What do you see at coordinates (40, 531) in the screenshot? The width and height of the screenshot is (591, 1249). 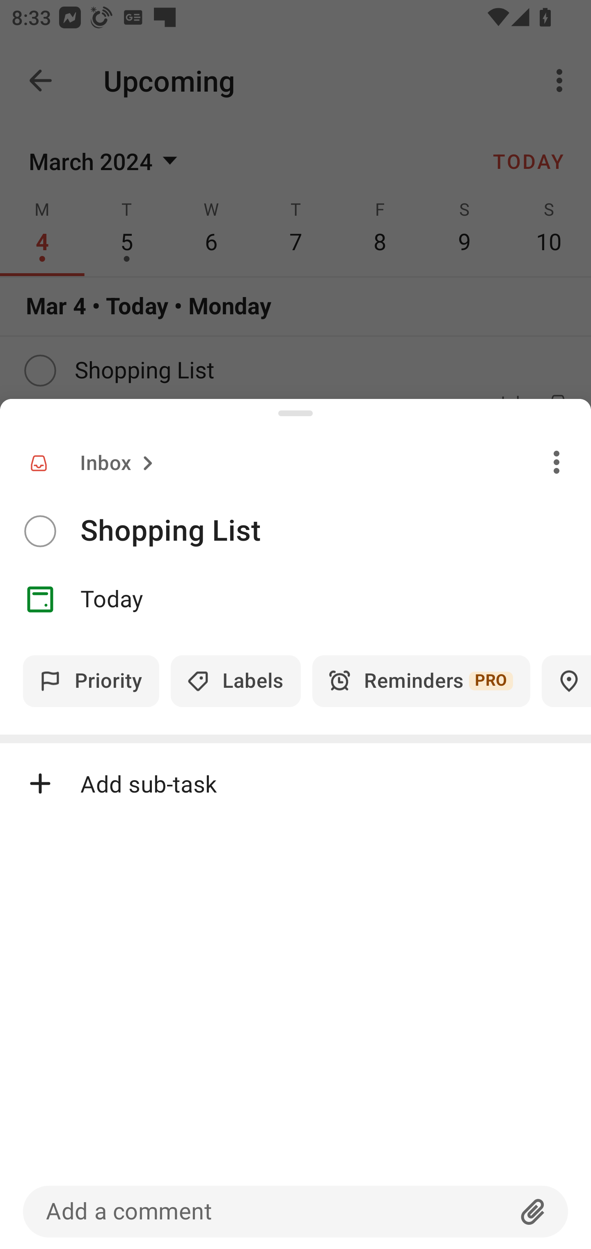 I see `Complete` at bounding box center [40, 531].